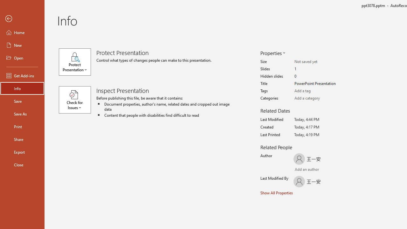 The image size is (407, 229). I want to click on Add an author, so click(301, 170).